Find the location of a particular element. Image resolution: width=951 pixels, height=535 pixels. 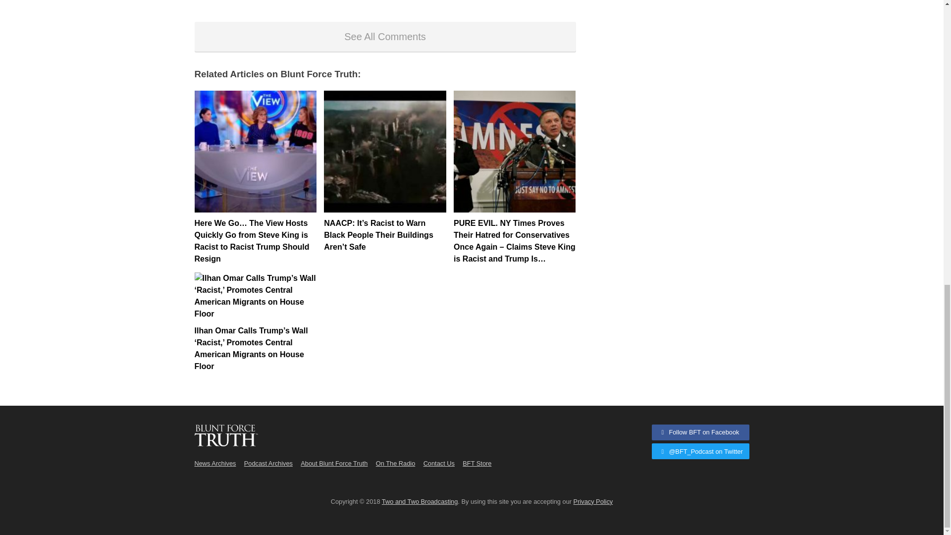

On The Radio is located at coordinates (395, 463).